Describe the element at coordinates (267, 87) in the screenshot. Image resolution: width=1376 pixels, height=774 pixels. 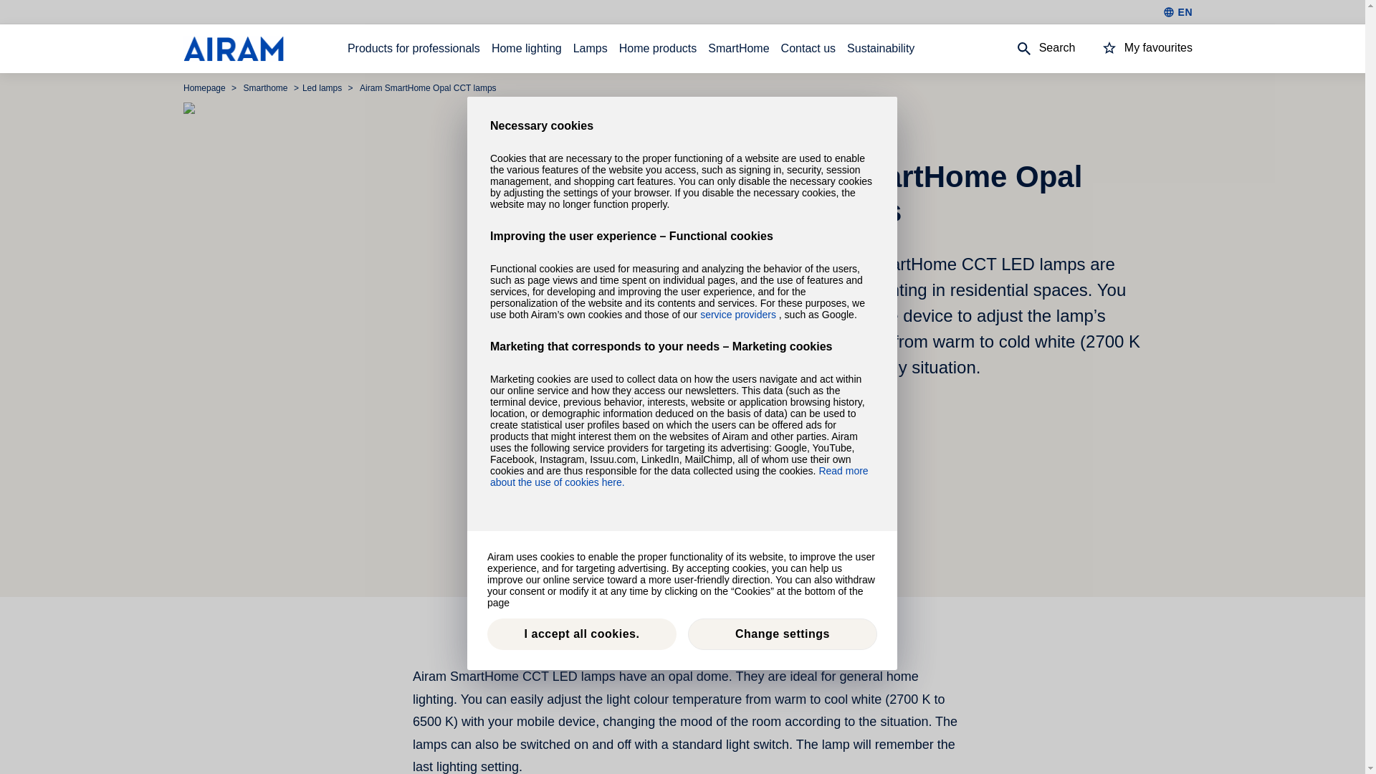
I see `Smarthome` at that location.